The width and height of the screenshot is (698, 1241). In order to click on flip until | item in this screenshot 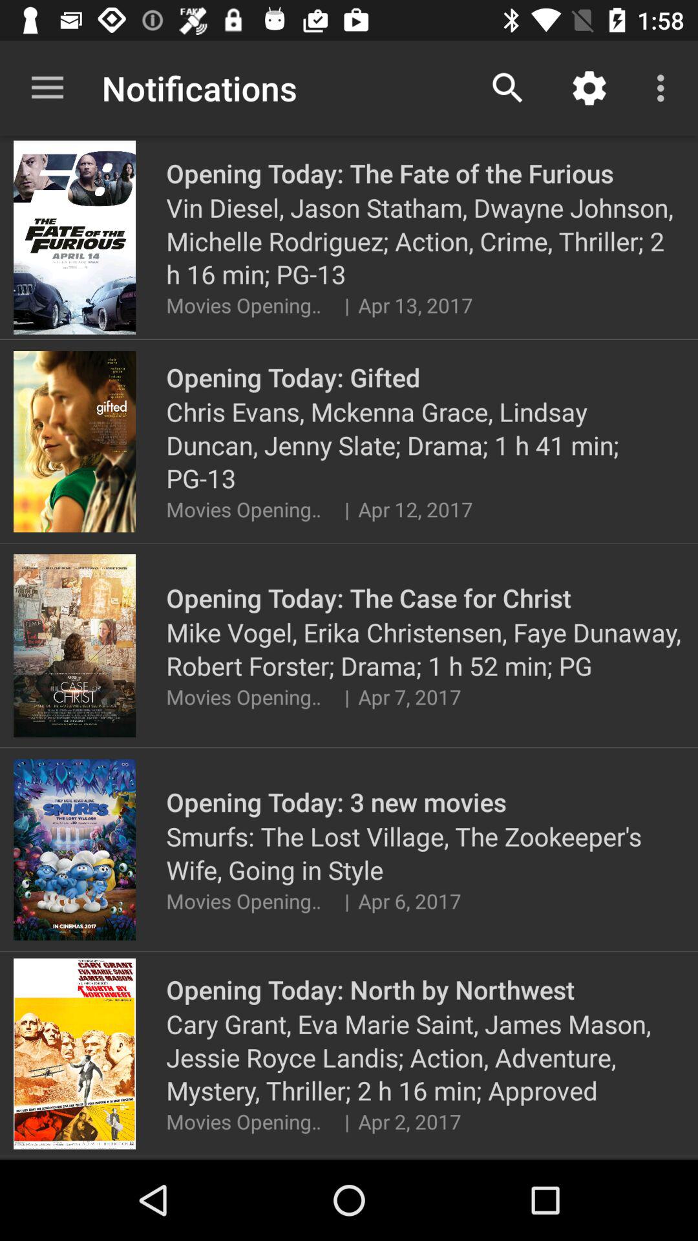, I will do `click(346, 509)`.